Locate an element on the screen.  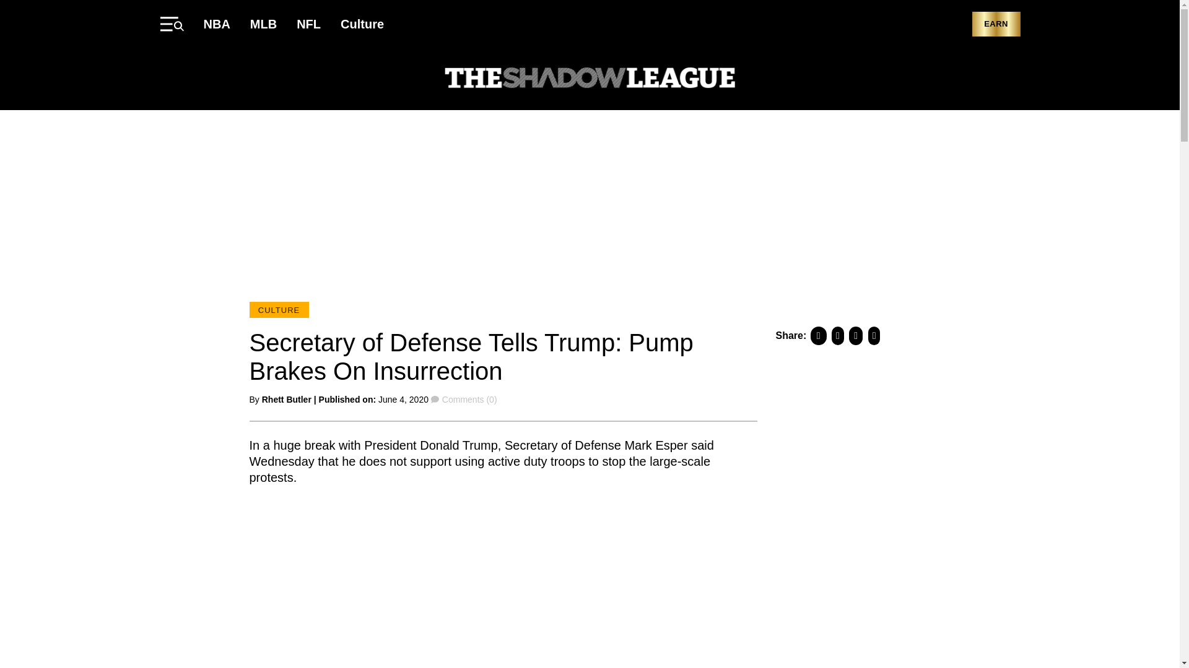
Rhett Butler is located at coordinates (286, 400).